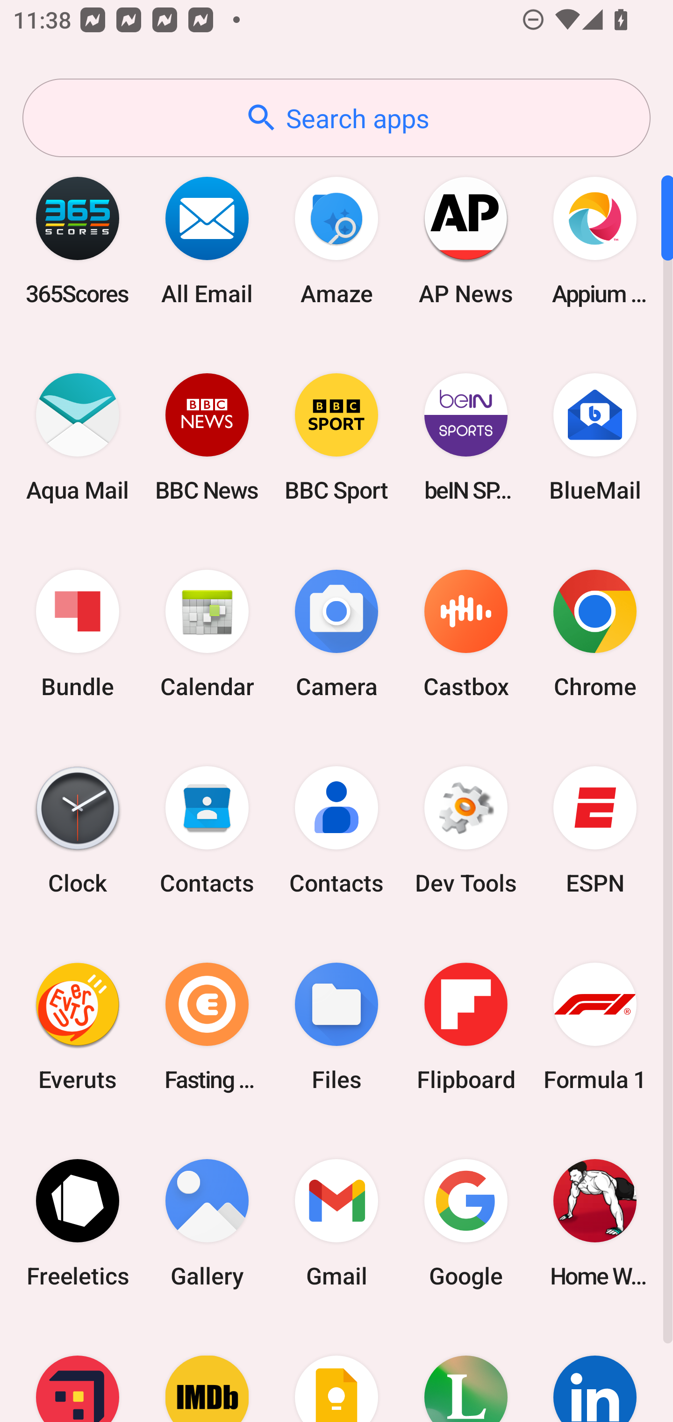 The image size is (673, 1422). What do you see at coordinates (336, 1223) in the screenshot?
I see `Gmail` at bounding box center [336, 1223].